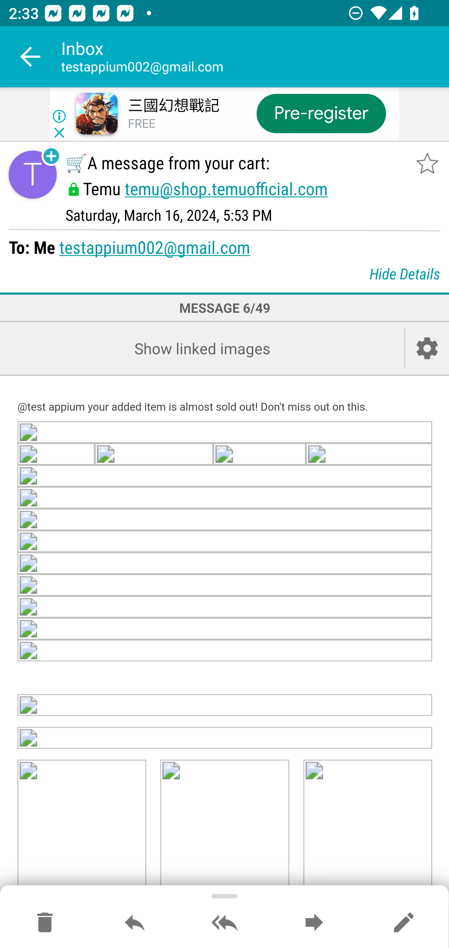 This screenshot has width=449, height=948. Describe the element at coordinates (31, 57) in the screenshot. I see `Navigate up` at that location.